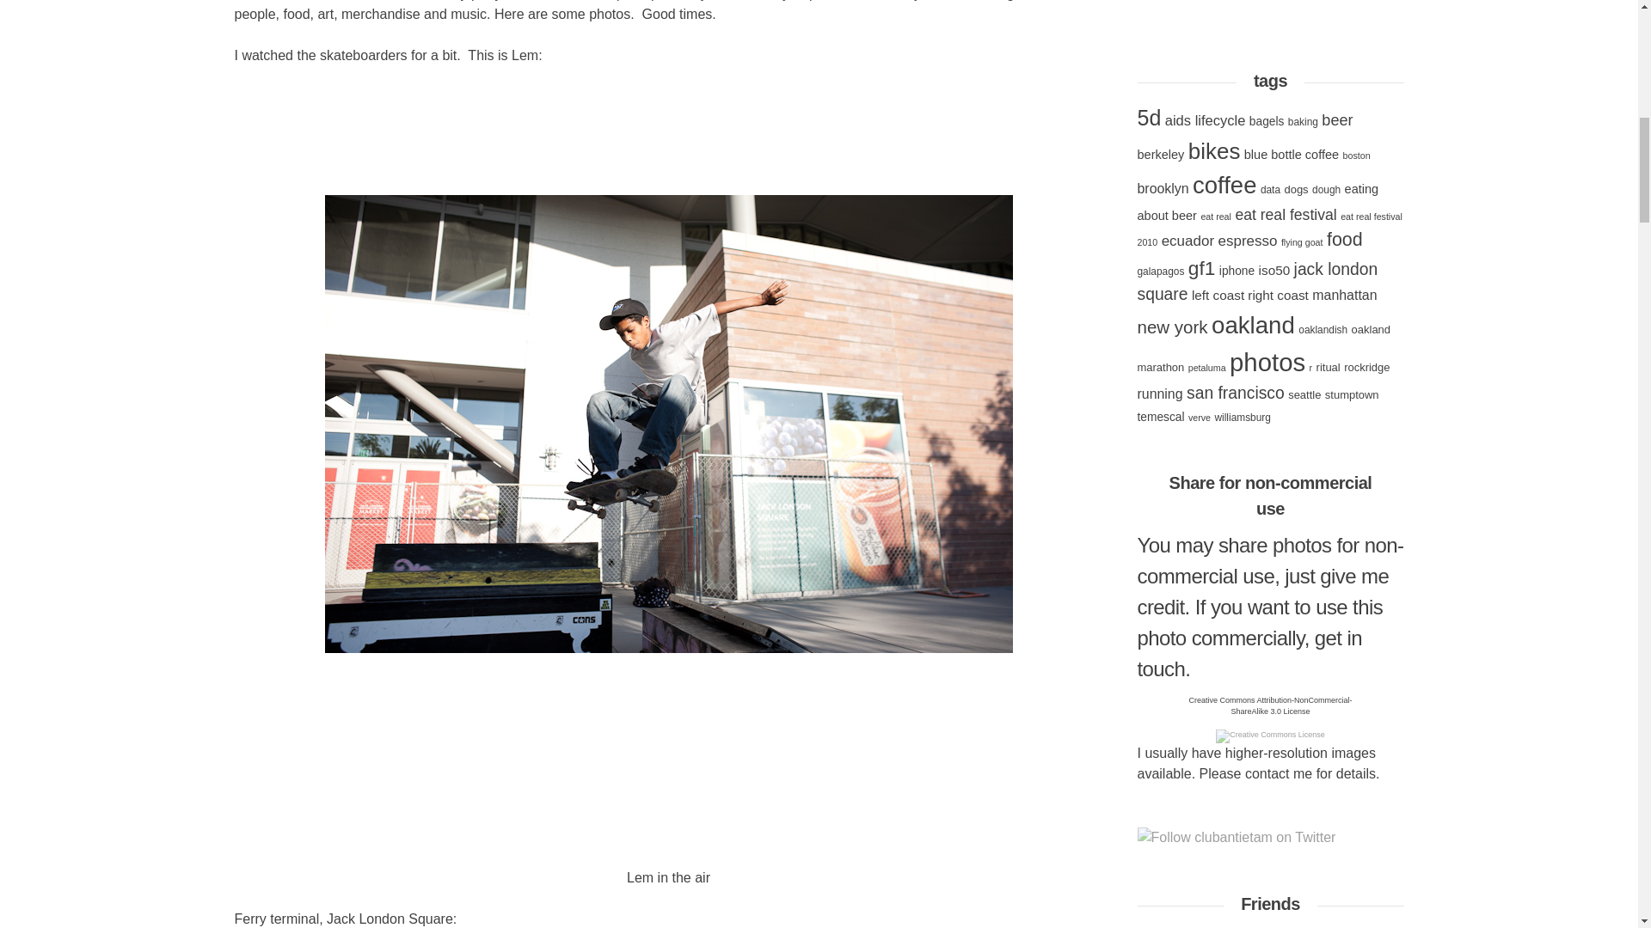 This screenshot has height=928, width=1651. What do you see at coordinates (1302, 122) in the screenshot?
I see `baking` at bounding box center [1302, 122].